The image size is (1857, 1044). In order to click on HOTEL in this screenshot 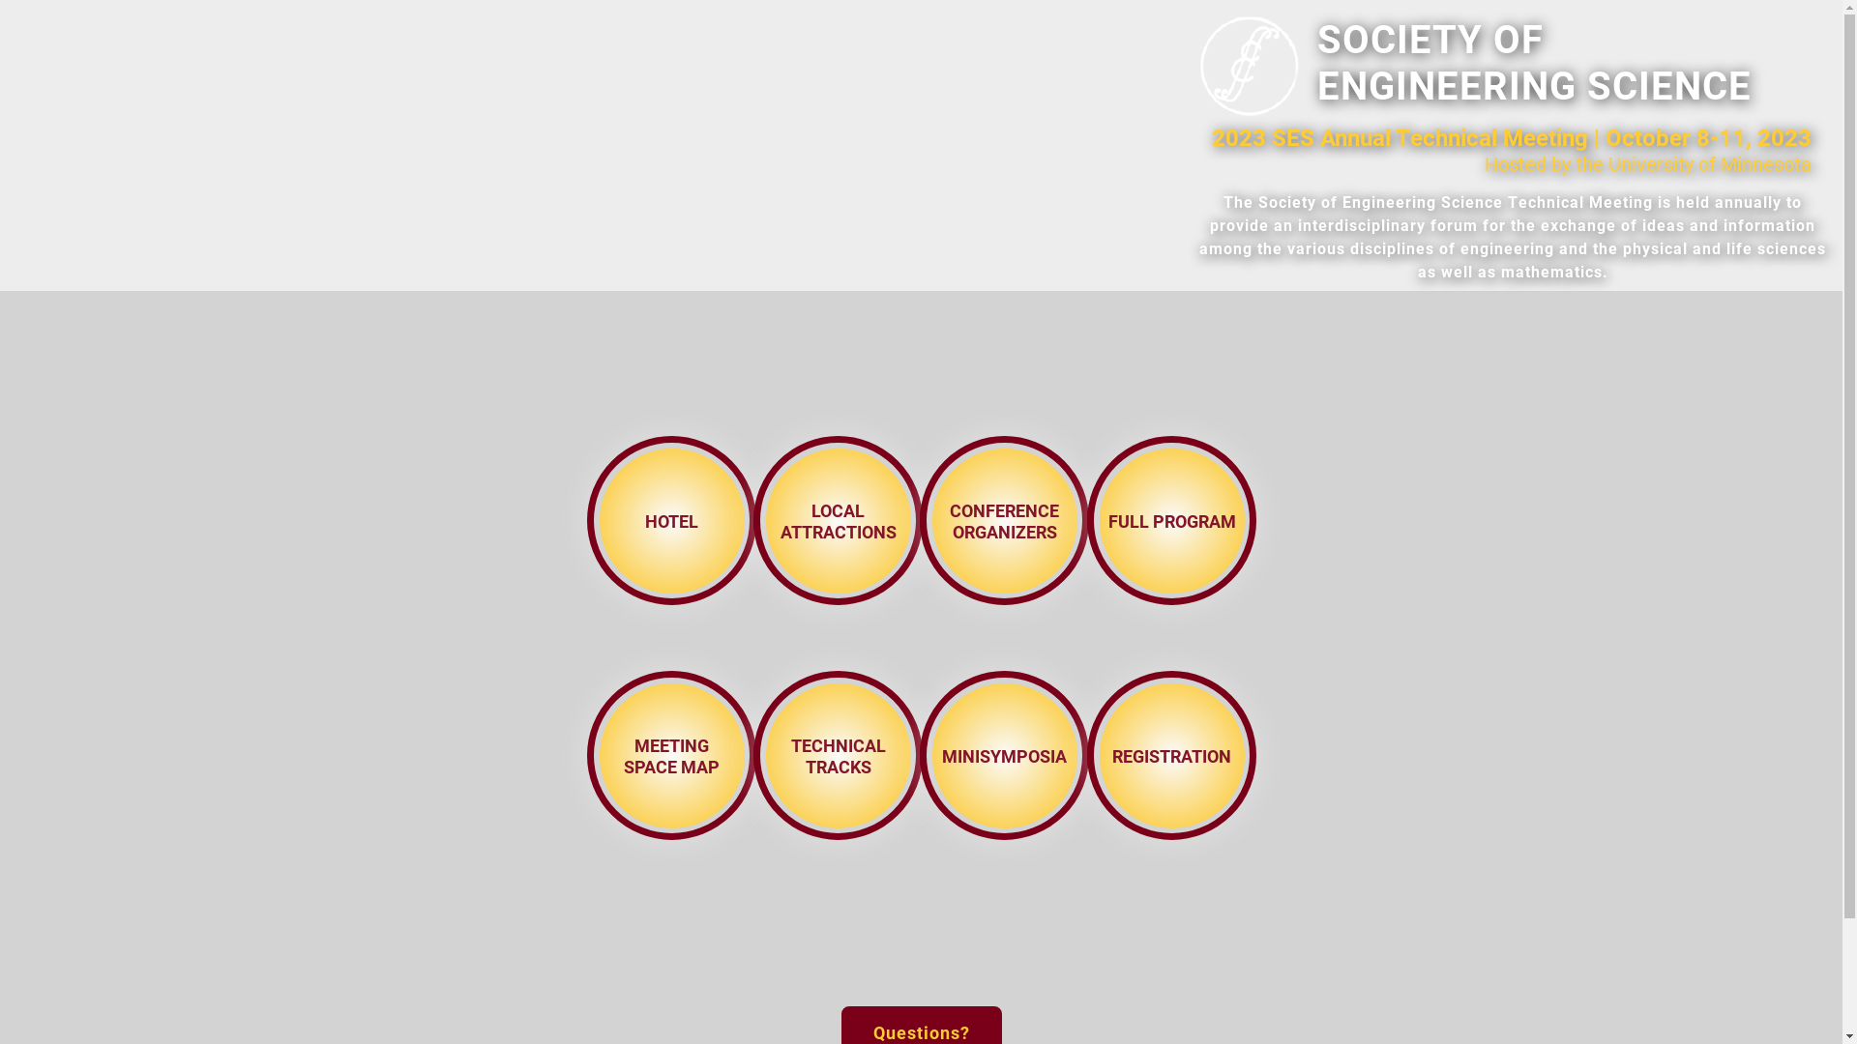, I will do `click(671, 520)`.